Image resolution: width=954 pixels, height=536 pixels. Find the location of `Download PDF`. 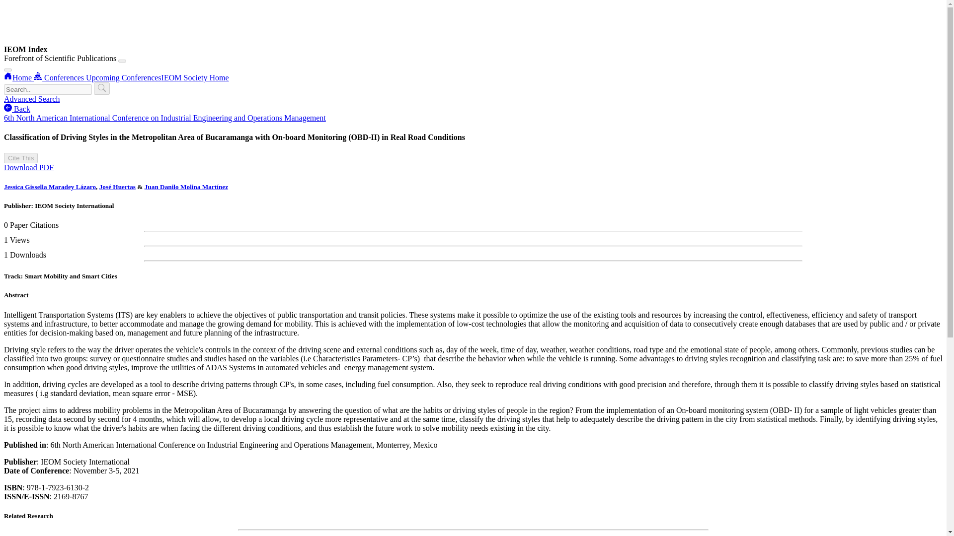

Download PDF is located at coordinates (28, 167).